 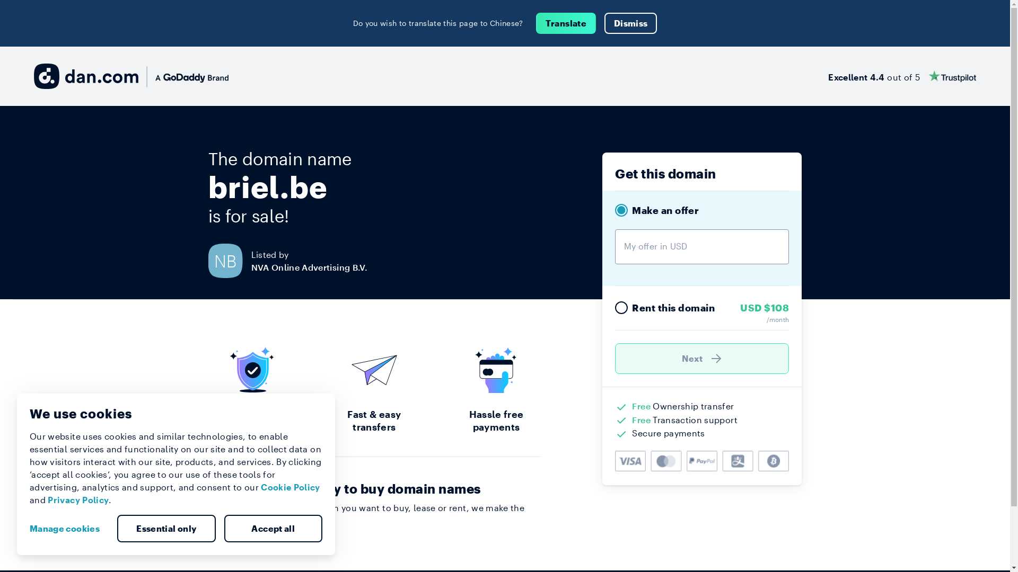 What do you see at coordinates (273, 529) in the screenshot?
I see `Accept all` at bounding box center [273, 529].